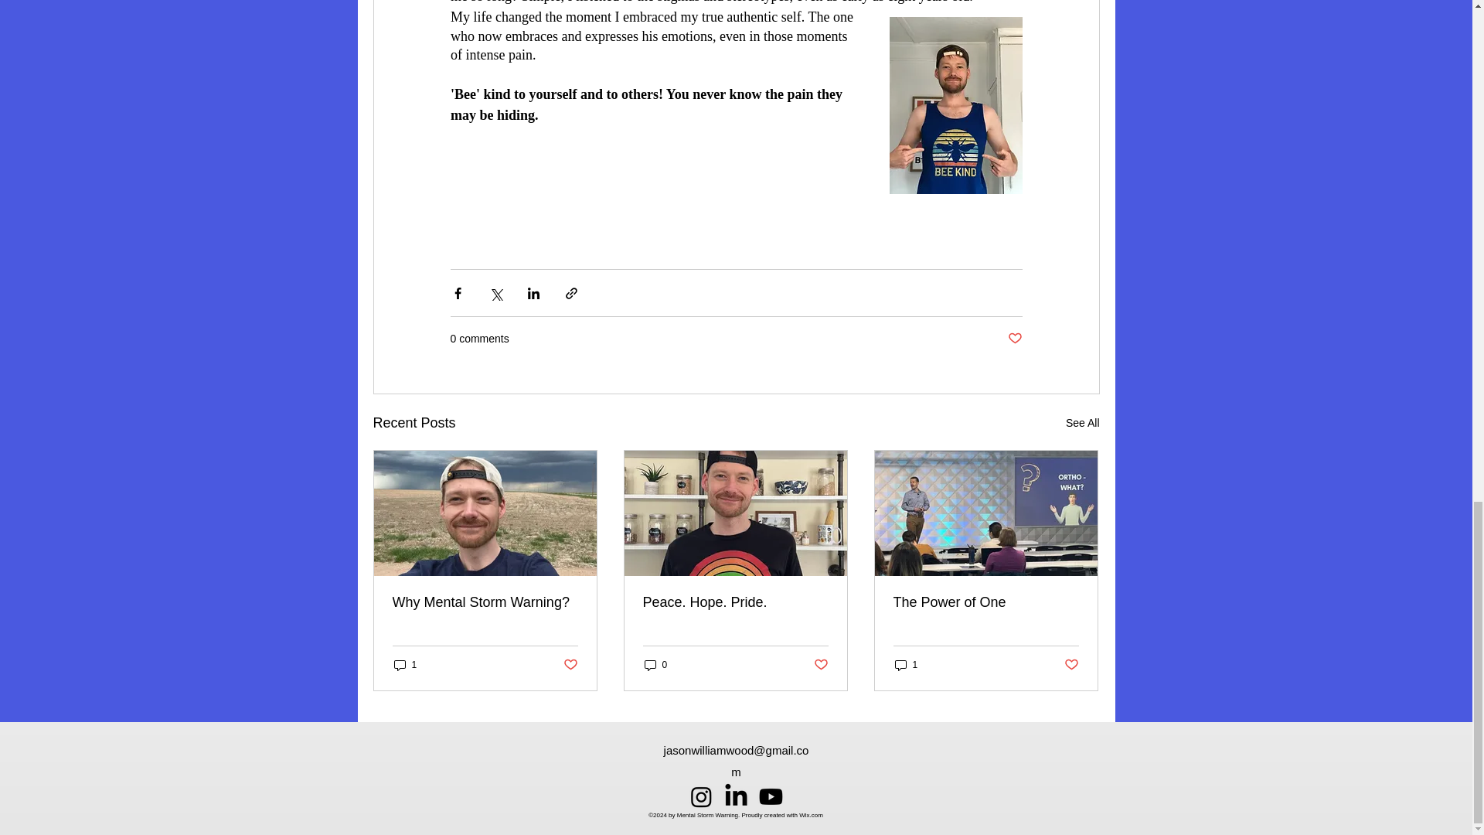 The height and width of the screenshot is (835, 1484). Describe the element at coordinates (1071, 665) in the screenshot. I see `Post not marked as liked` at that location.